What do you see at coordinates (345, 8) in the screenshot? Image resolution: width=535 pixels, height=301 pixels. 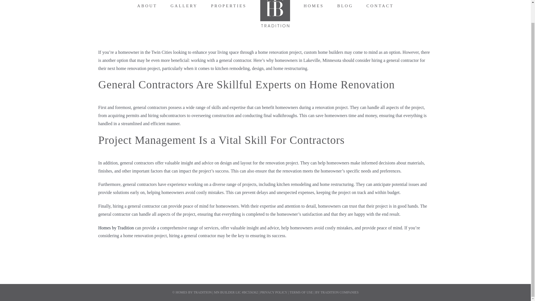 I see `BLOG` at bounding box center [345, 8].